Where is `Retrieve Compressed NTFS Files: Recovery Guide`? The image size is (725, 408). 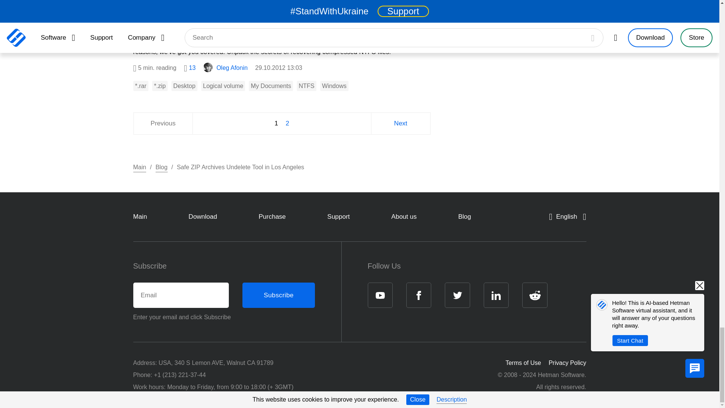
Retrieve Compressed NTFS Files: Recovery Guide is located at coordinates (282, 3).